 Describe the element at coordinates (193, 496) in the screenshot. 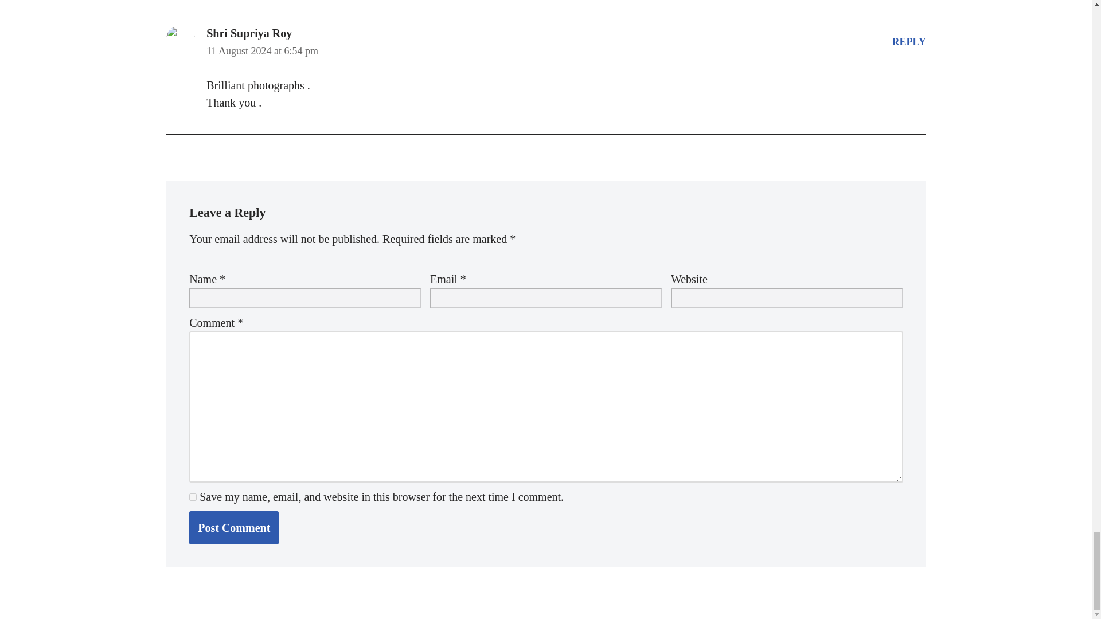

I see `yes` at that location.